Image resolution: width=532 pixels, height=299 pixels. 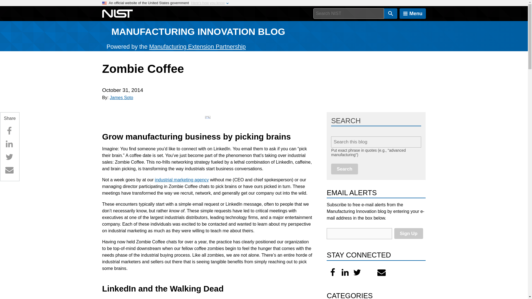 I want to click on Sign Up, so click(x=408, y=233).